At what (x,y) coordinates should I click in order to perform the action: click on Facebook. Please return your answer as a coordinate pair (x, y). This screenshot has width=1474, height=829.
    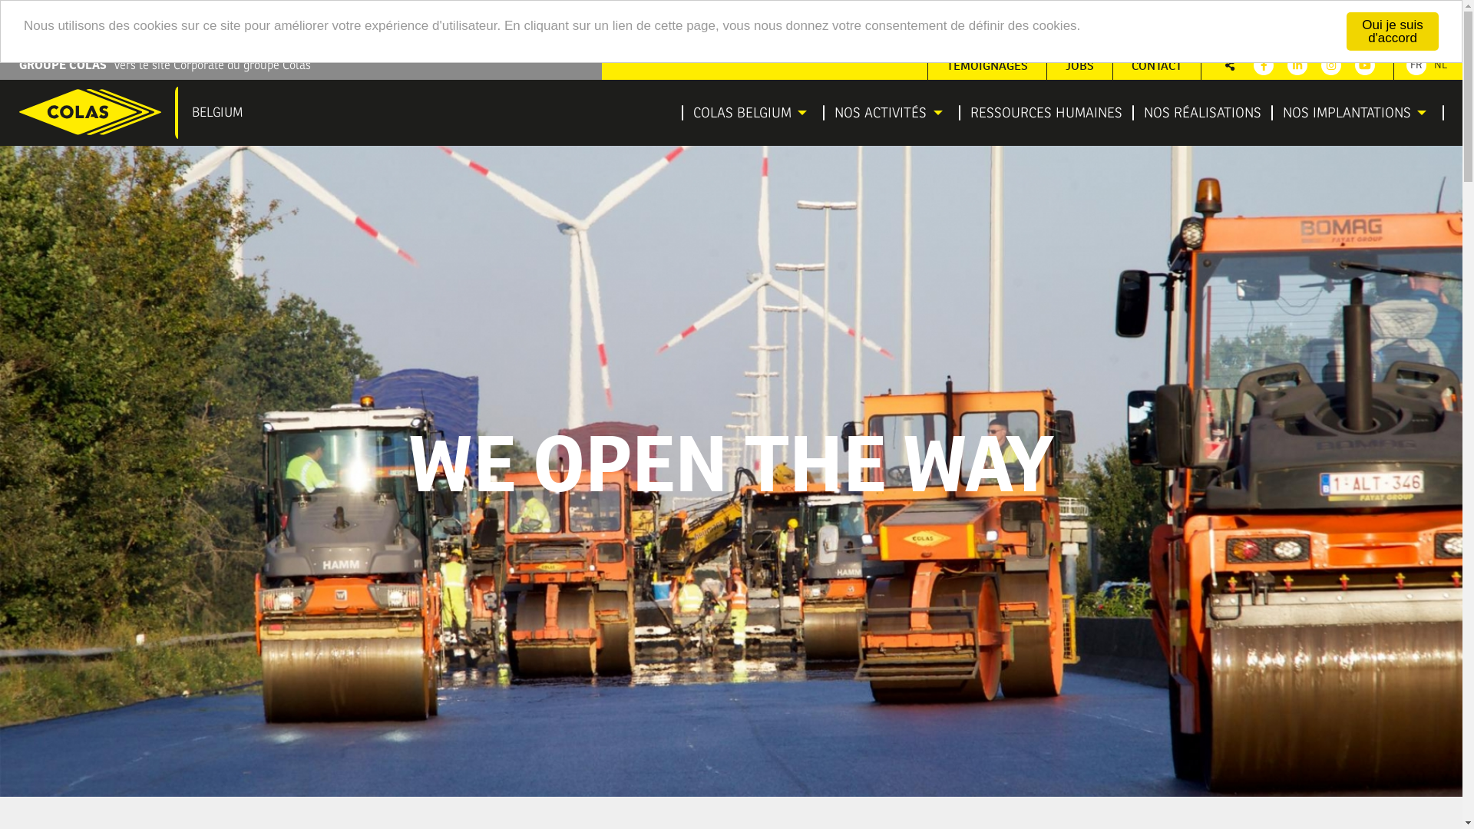
    Looking at the image, I should click on (1264, 65).